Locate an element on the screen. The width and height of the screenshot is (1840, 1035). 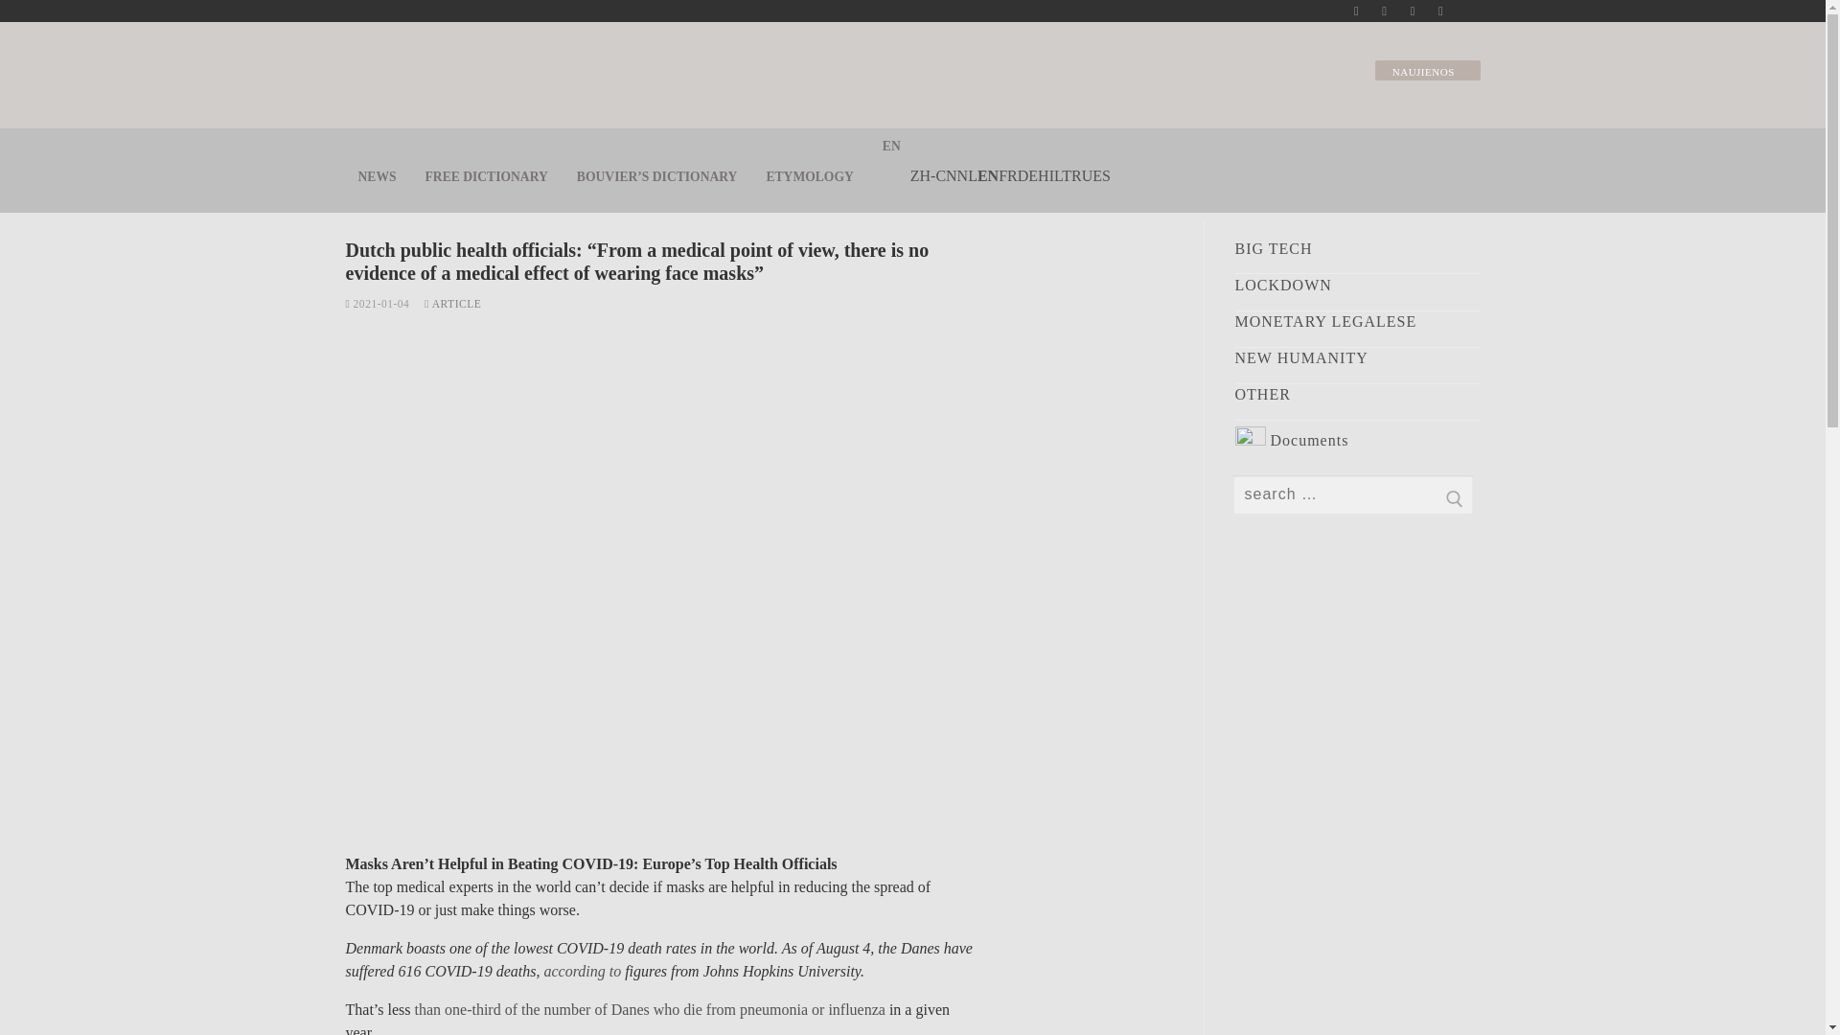
DE is located at coordinates (1027, 175).